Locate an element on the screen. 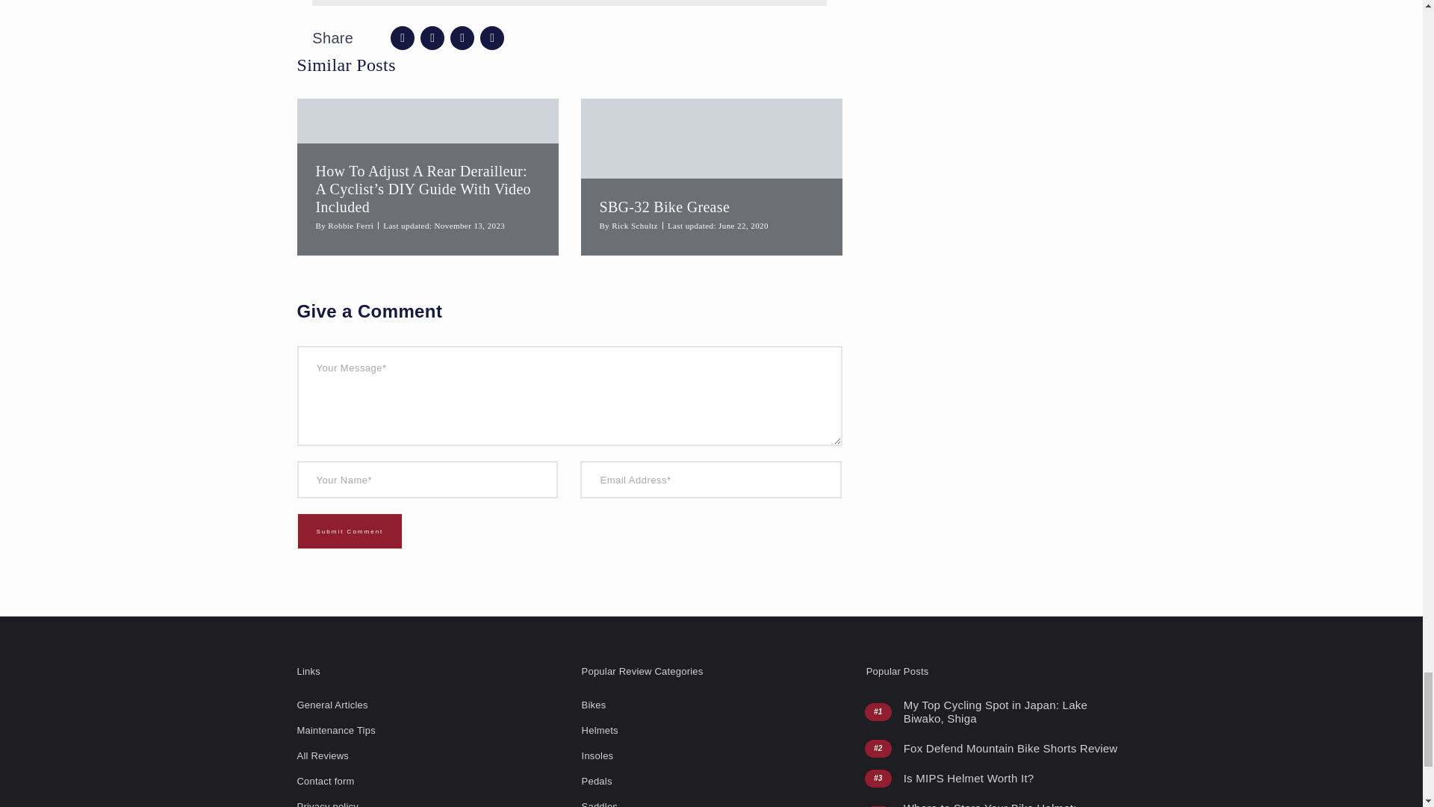  Submit Comment is located at coordinates (350, 531).